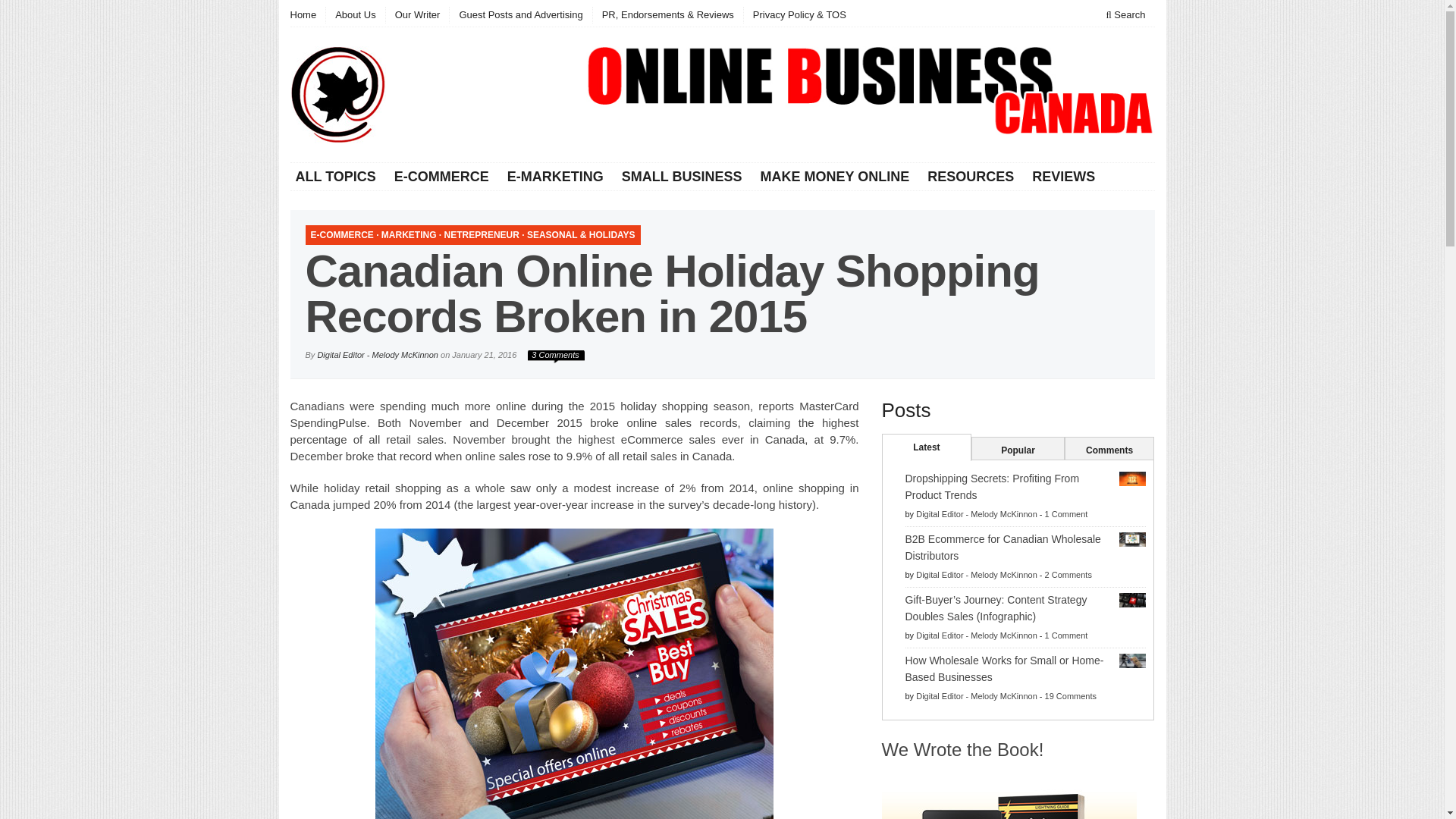  I want to click on E-COMMERCE, so click(441, 177).